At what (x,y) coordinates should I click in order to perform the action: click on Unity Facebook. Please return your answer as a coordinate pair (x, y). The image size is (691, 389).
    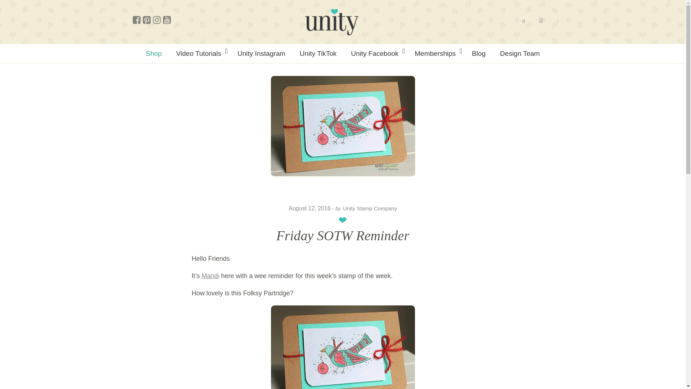
    Looking at the image, I should click on (375, 53).